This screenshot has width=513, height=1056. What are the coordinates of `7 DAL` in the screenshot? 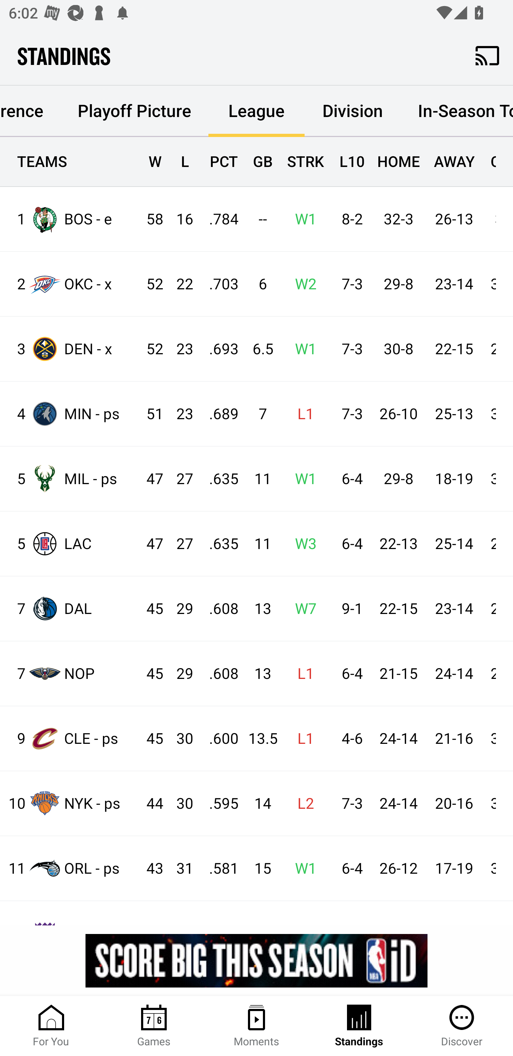 It's located at (70, 609).